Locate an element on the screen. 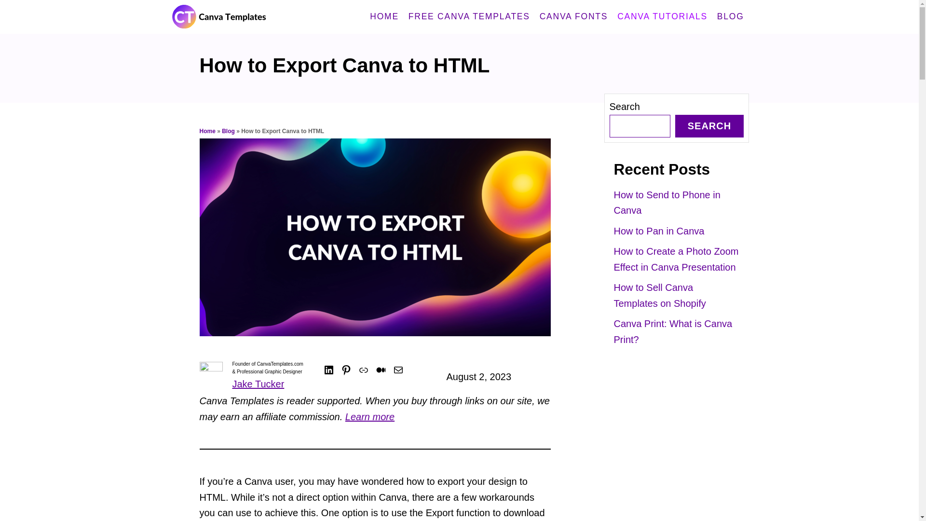 The width and height of the screenshot is (926, 521). CANVA FONTS is located at coordinates (573, 17).